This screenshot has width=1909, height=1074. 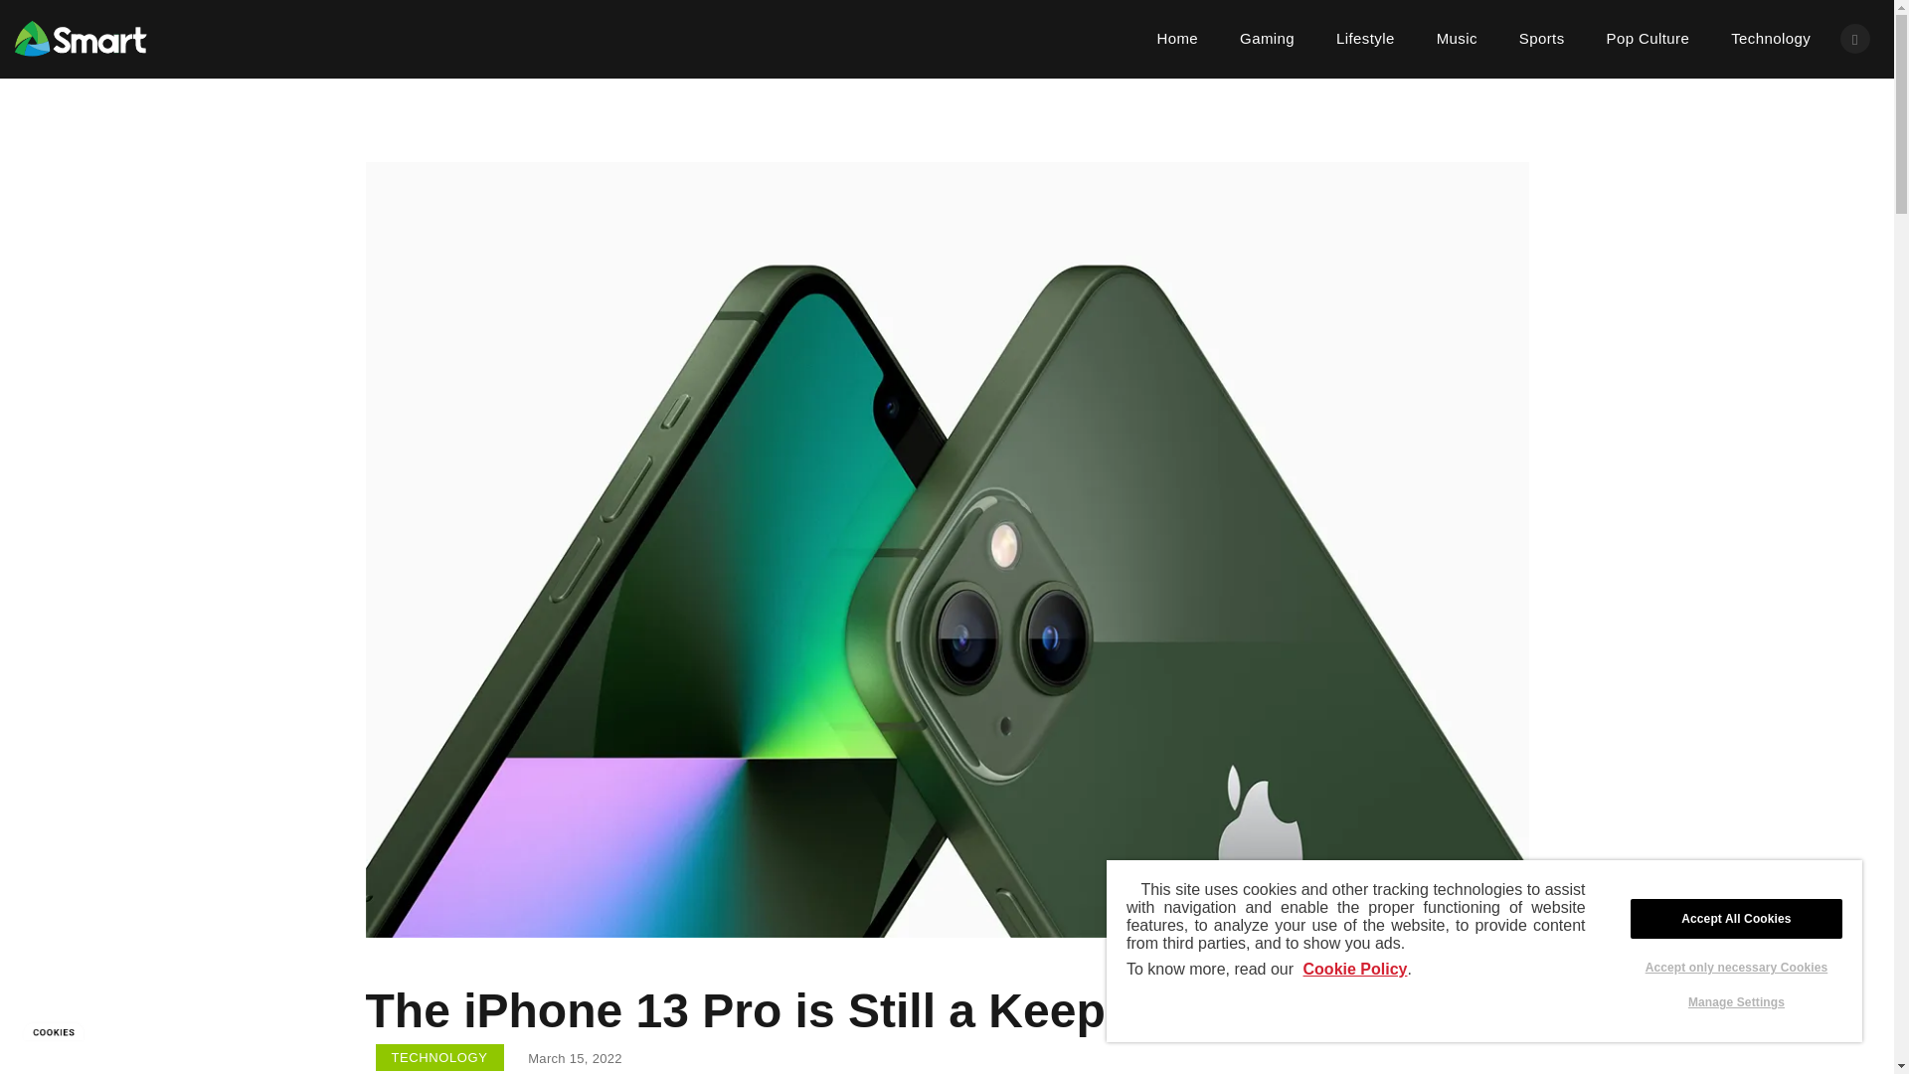 What do you see at coordinates (439, 1056) in the screenshot?
I see `TECHNOLOGY` at bounding box center [439, 1056].